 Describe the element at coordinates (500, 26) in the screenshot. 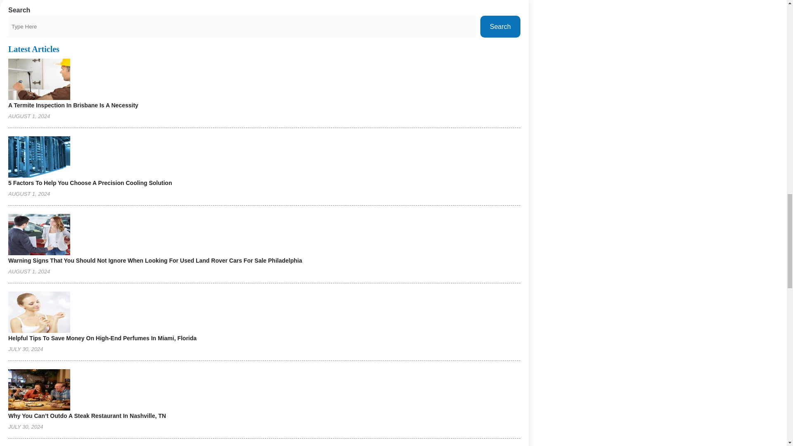

I see `Search` at that location.